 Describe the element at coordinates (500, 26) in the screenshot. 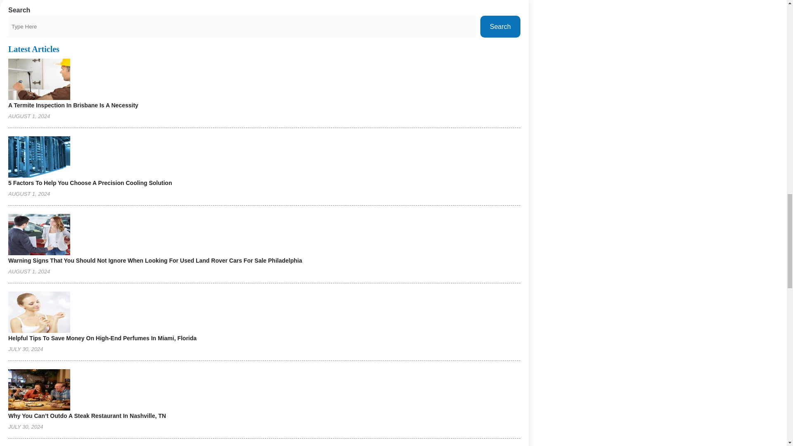

I see `Search` at that location.